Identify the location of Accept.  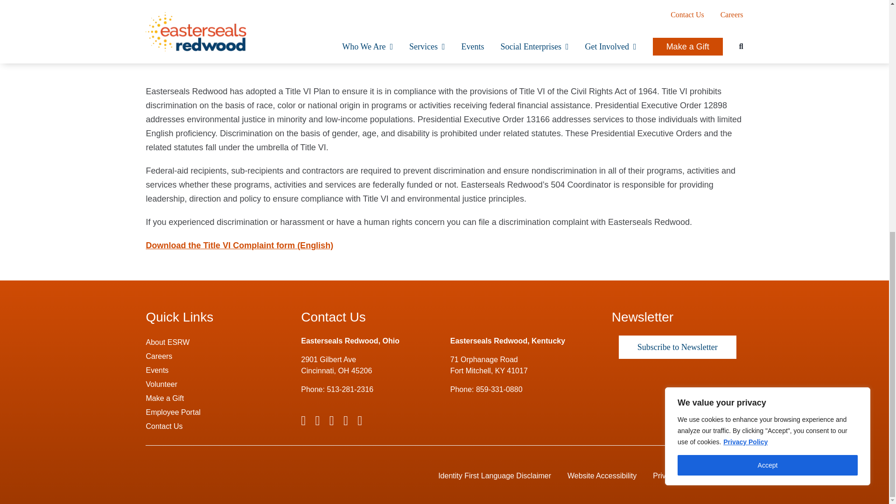
(767, 38).